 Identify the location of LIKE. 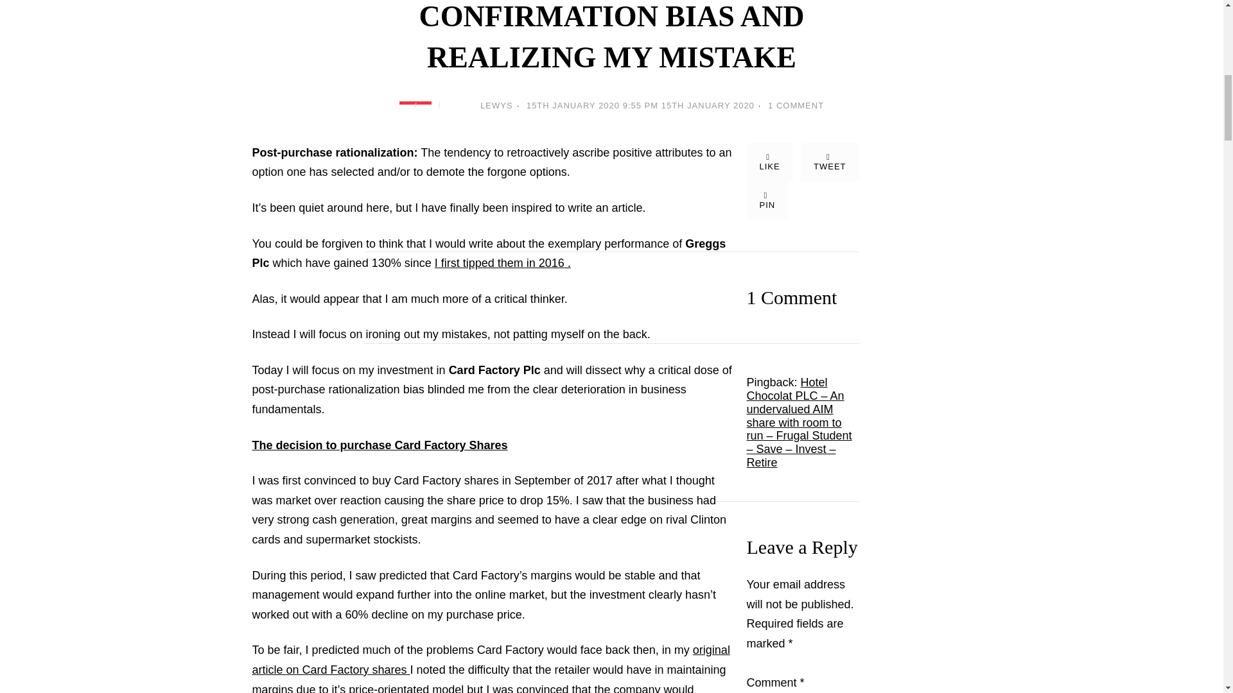
(769, 162).